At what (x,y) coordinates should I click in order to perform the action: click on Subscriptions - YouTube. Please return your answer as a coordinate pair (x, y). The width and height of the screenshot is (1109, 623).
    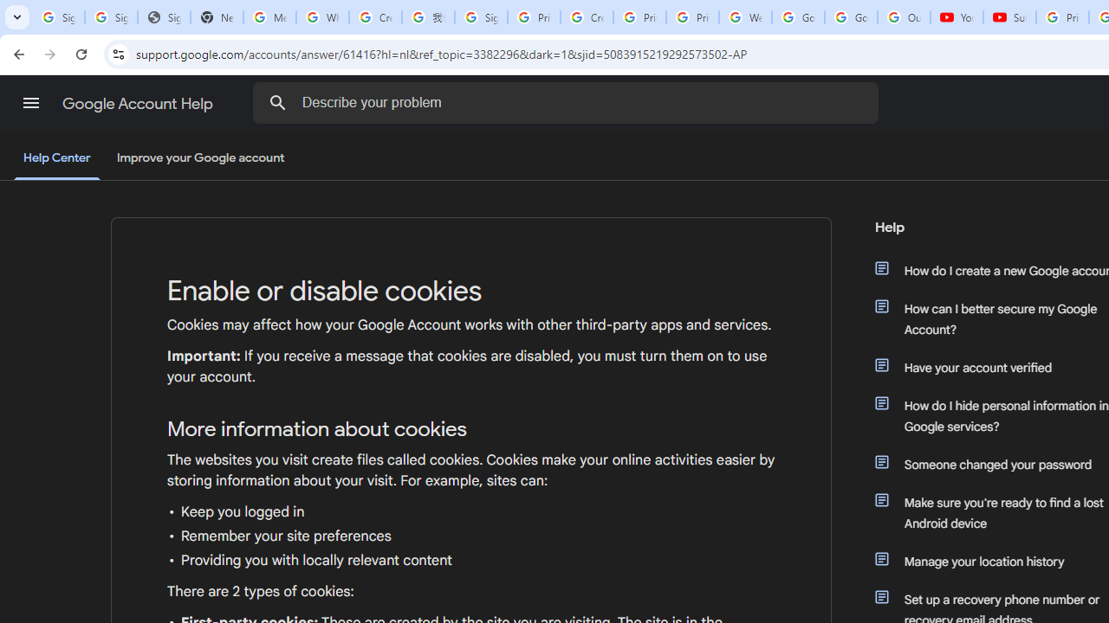
    Looking at the image, I should click on (1009, 17).